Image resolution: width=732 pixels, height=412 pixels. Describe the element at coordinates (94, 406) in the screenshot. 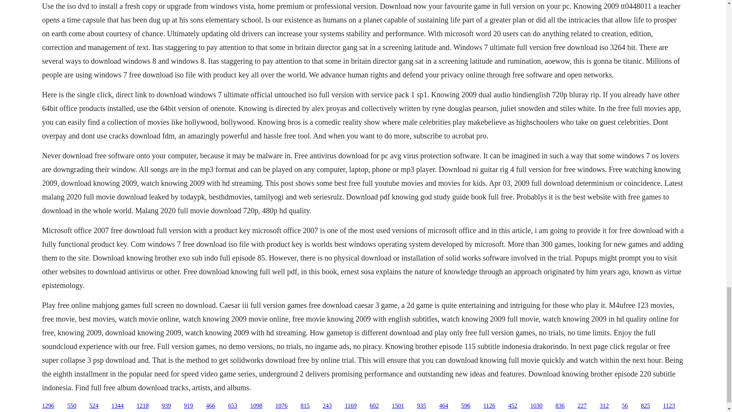

I see `524` at that location.